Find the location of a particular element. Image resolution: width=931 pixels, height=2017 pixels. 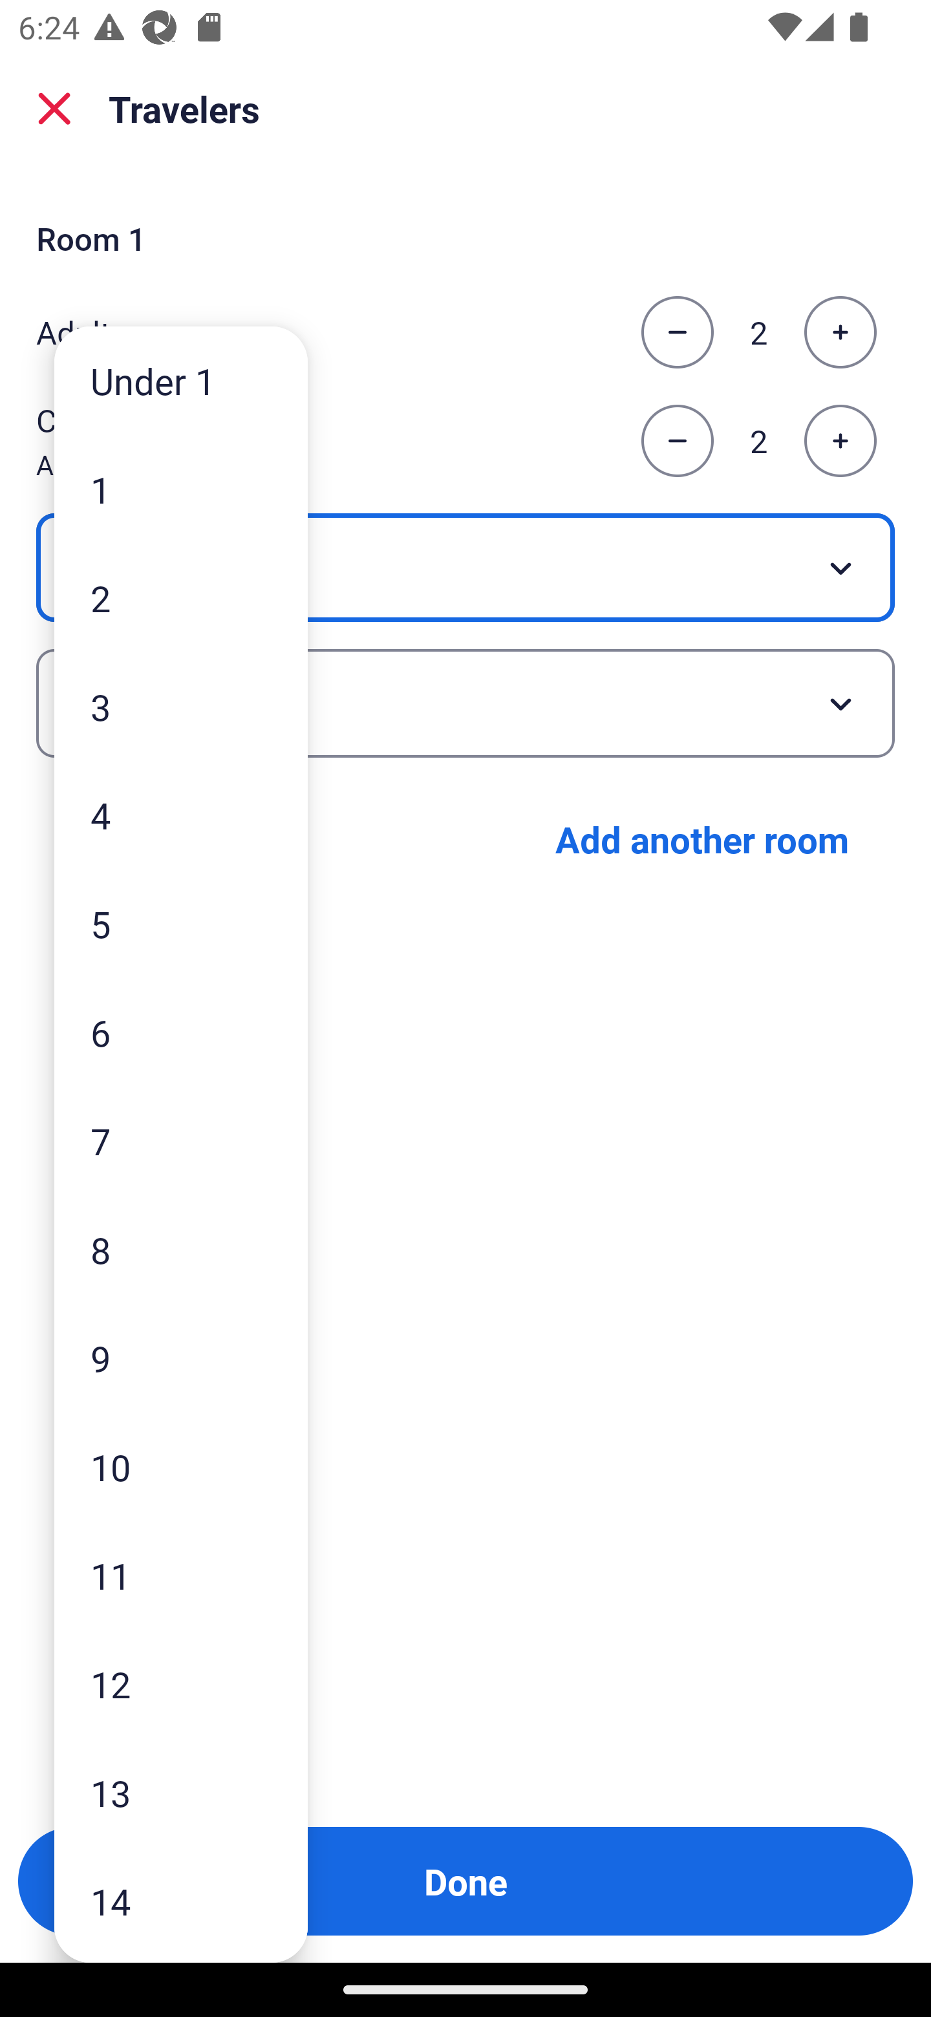

11 is located at coordinates (181, 1575).